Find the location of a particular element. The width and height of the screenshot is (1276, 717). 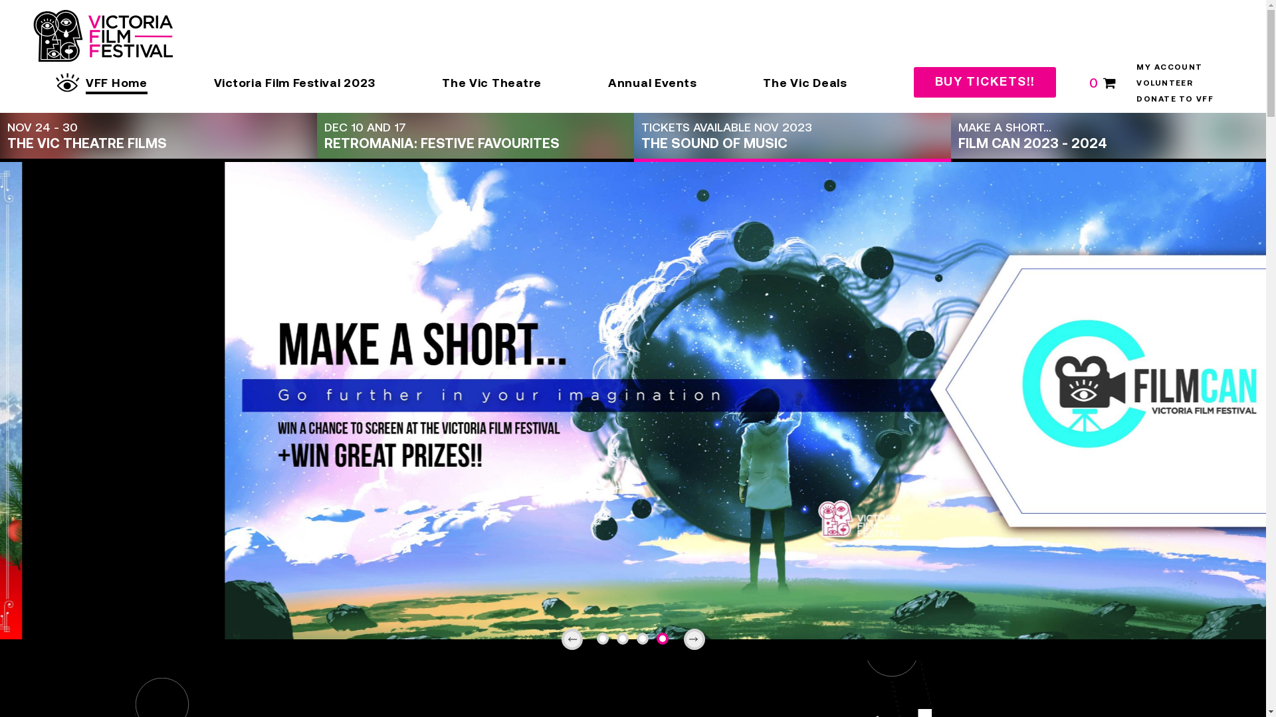

DONATE TO VFF is located at coordinates (1175, 98).